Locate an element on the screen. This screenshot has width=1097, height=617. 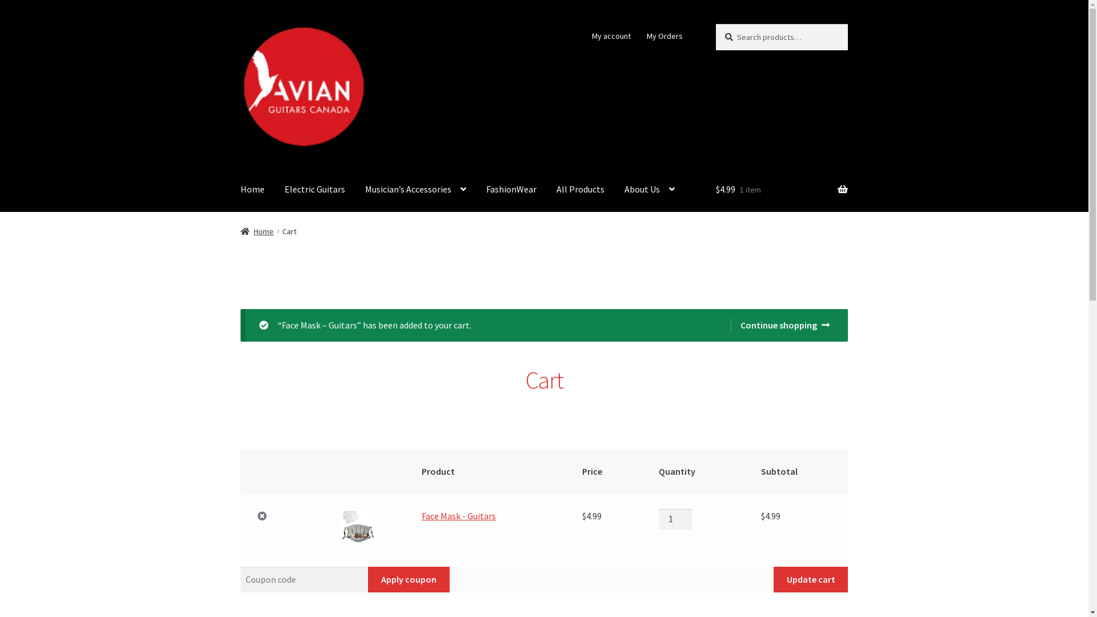
Electric Guitars is located at coordinates (315, 190).